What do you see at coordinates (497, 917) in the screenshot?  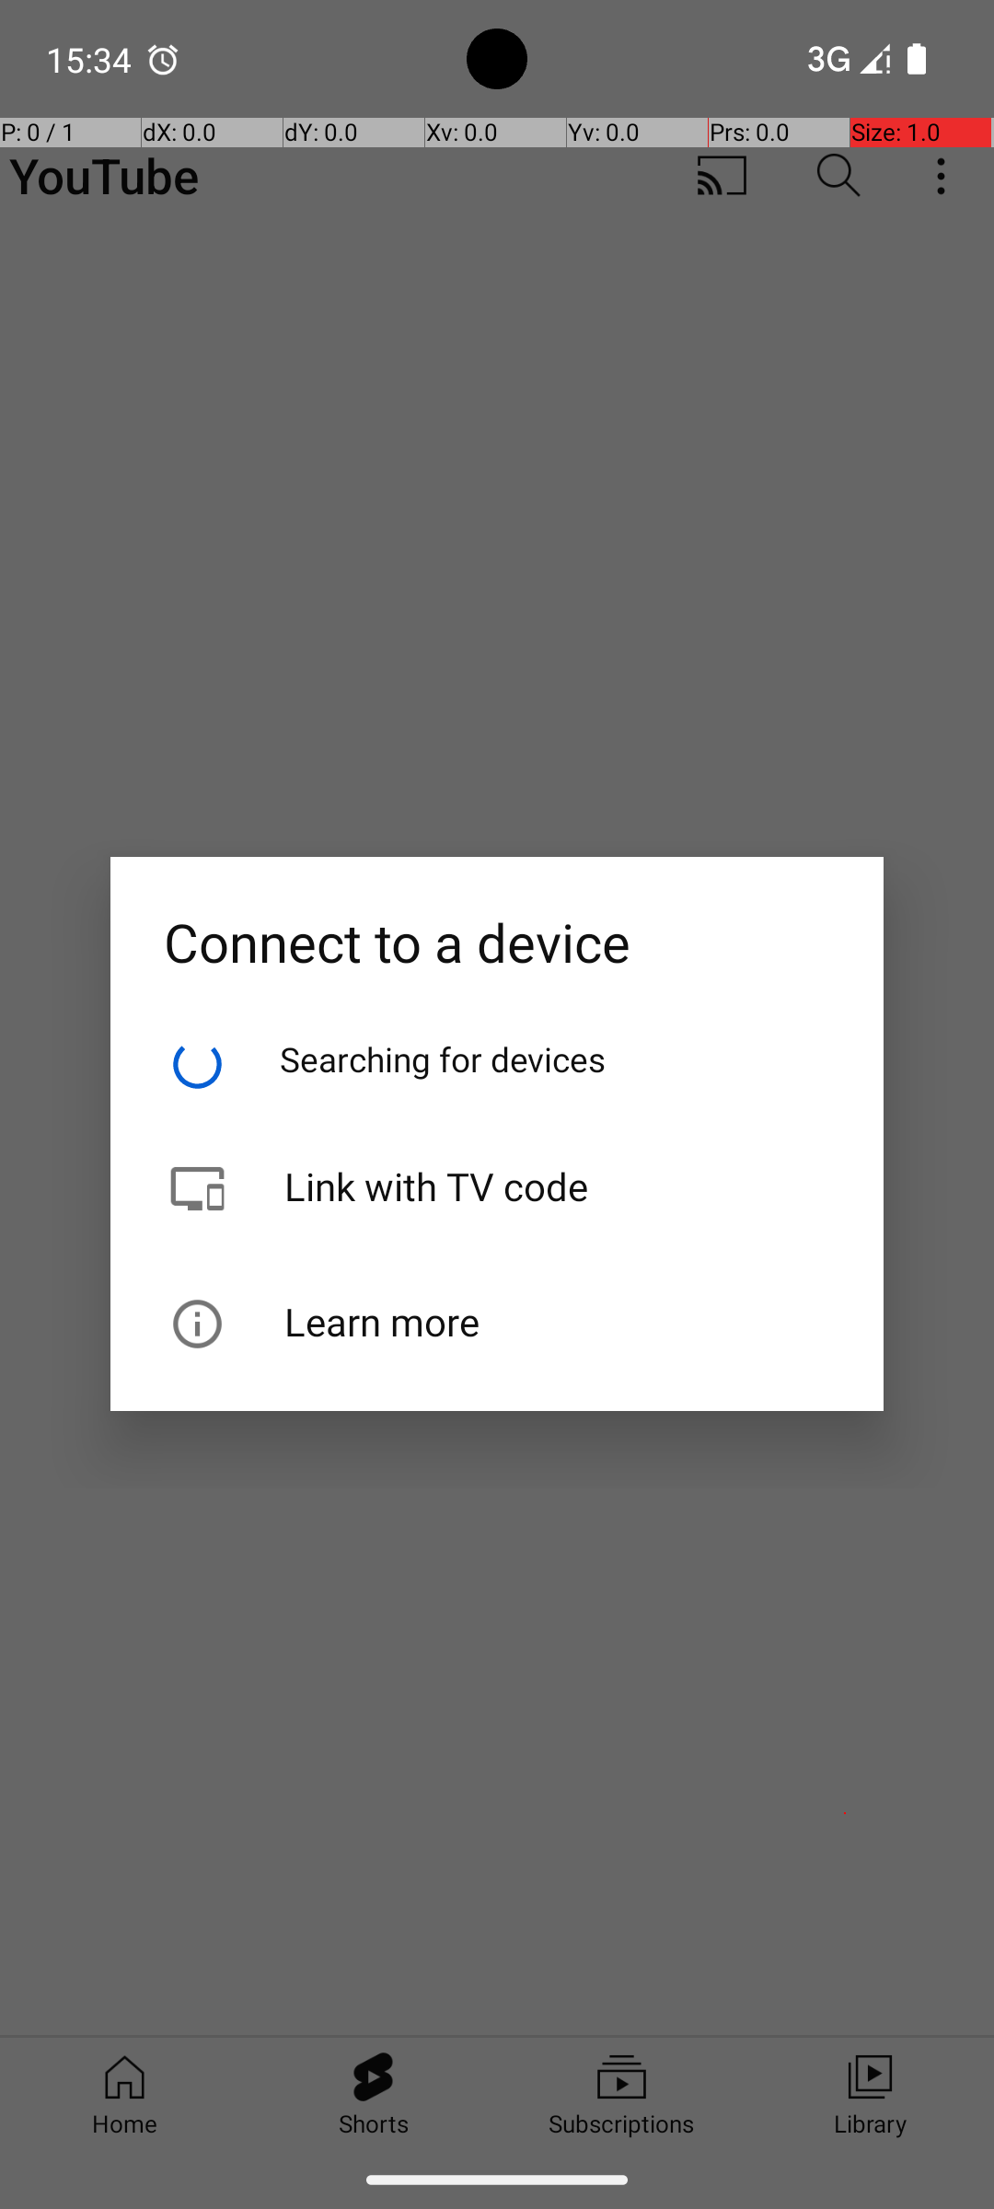 I see `Connect to a device` at bounding box center [497, 917].